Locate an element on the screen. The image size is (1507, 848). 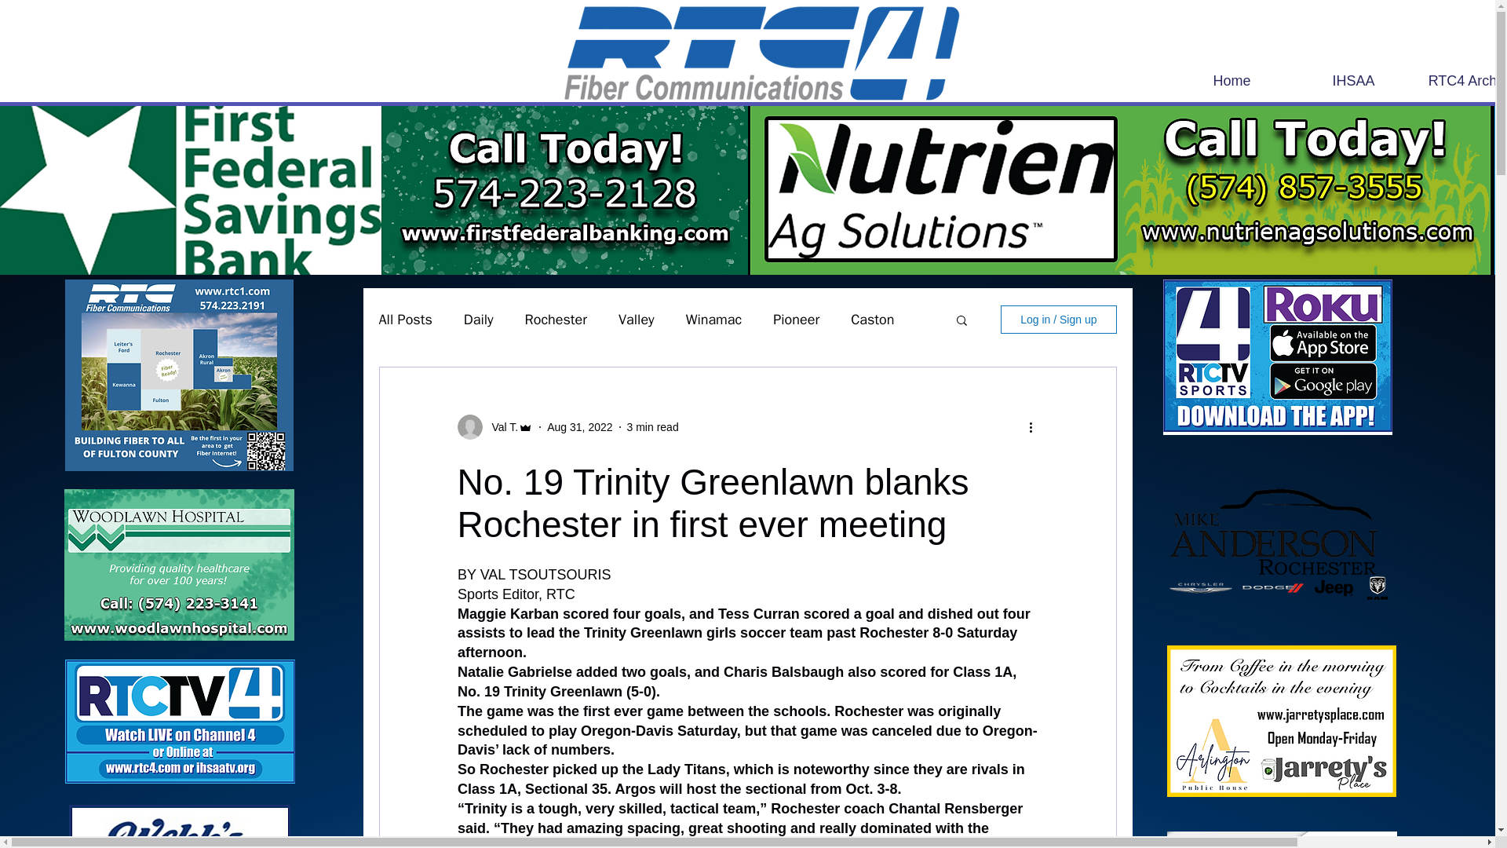
IHSAA is located at coordinates (1353, 80).